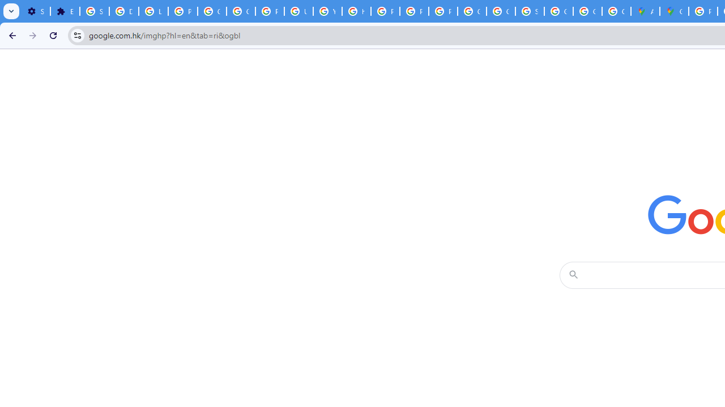 Image resolution: width=725 pixels, height=407 pixels. What do you see at coordinates (94, 11) in the screenshot?
I see `Sign in - Google Accounts` at bounding box center [94, 11].